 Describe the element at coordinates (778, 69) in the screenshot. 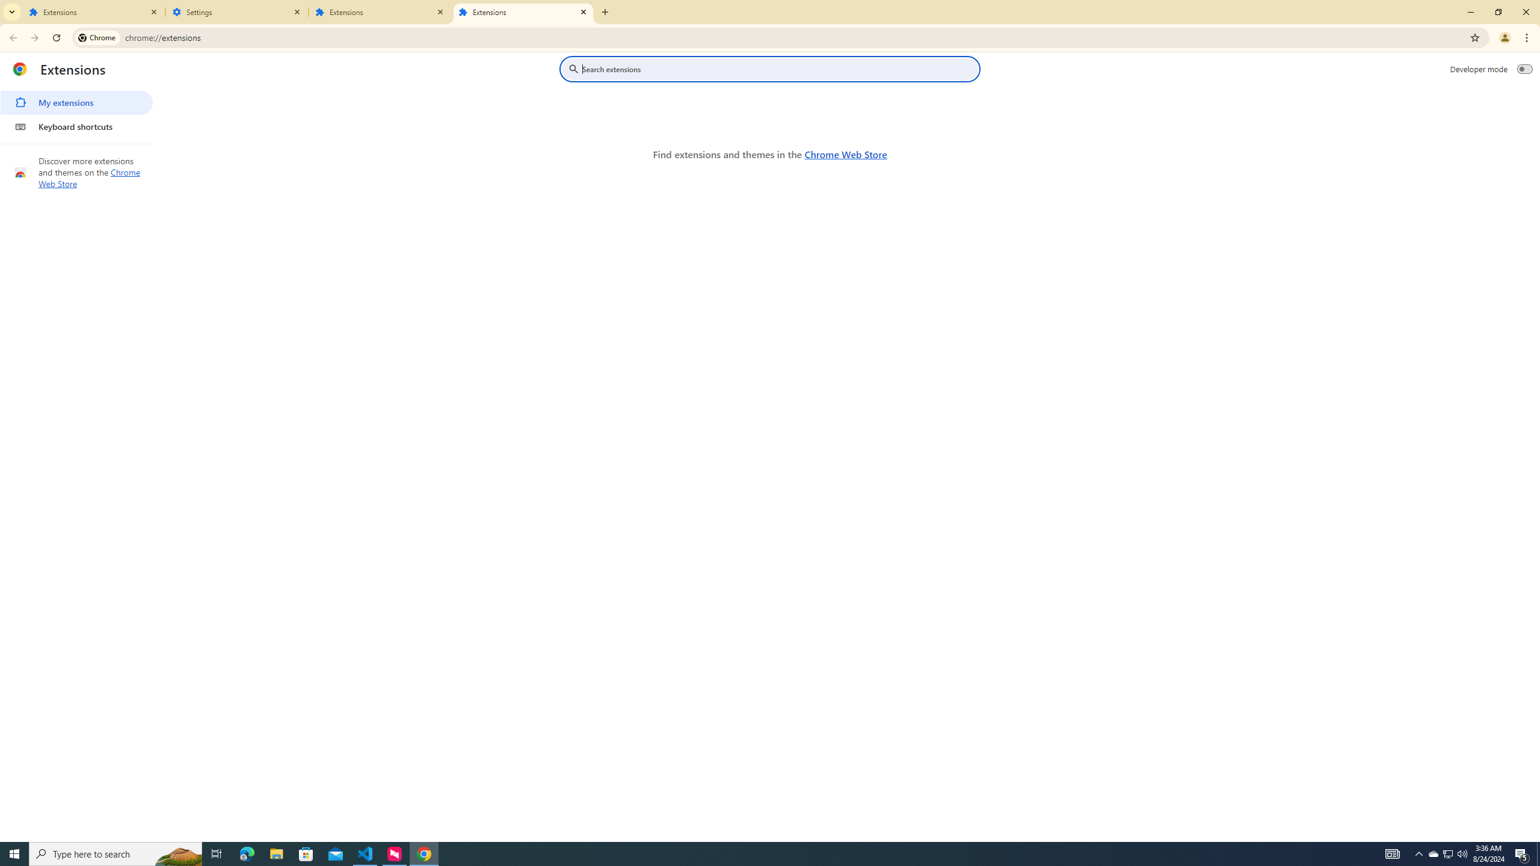

I see `Search extensions` at that location.